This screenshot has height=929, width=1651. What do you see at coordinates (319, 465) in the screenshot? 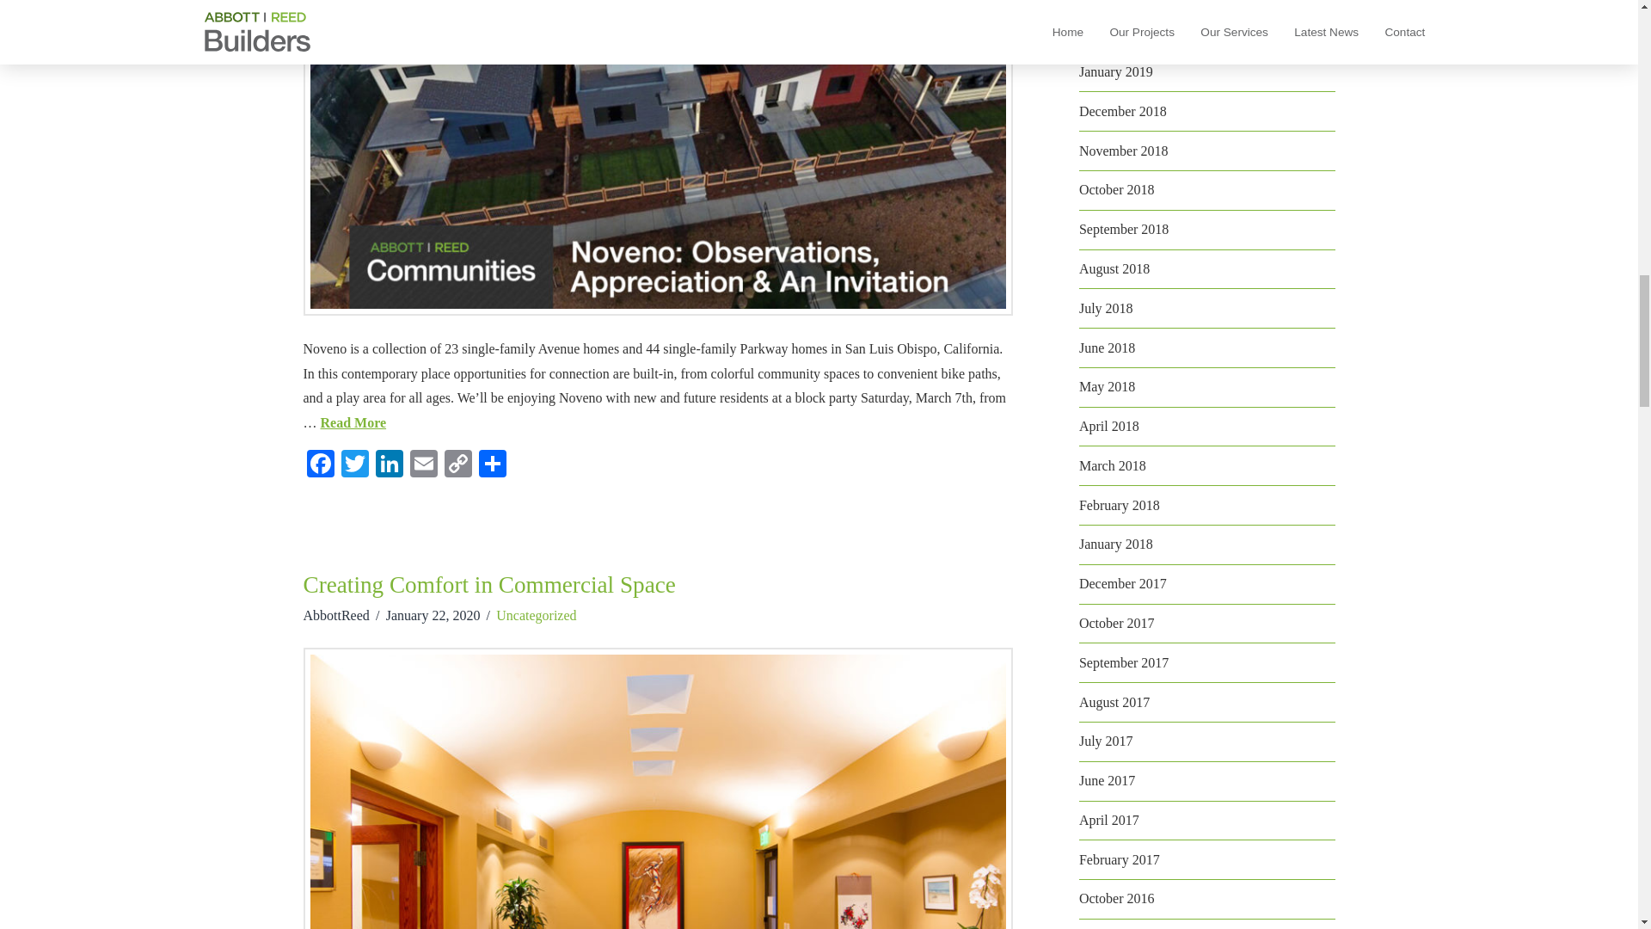
I see `Facebook` at bounding box center [319, 465].